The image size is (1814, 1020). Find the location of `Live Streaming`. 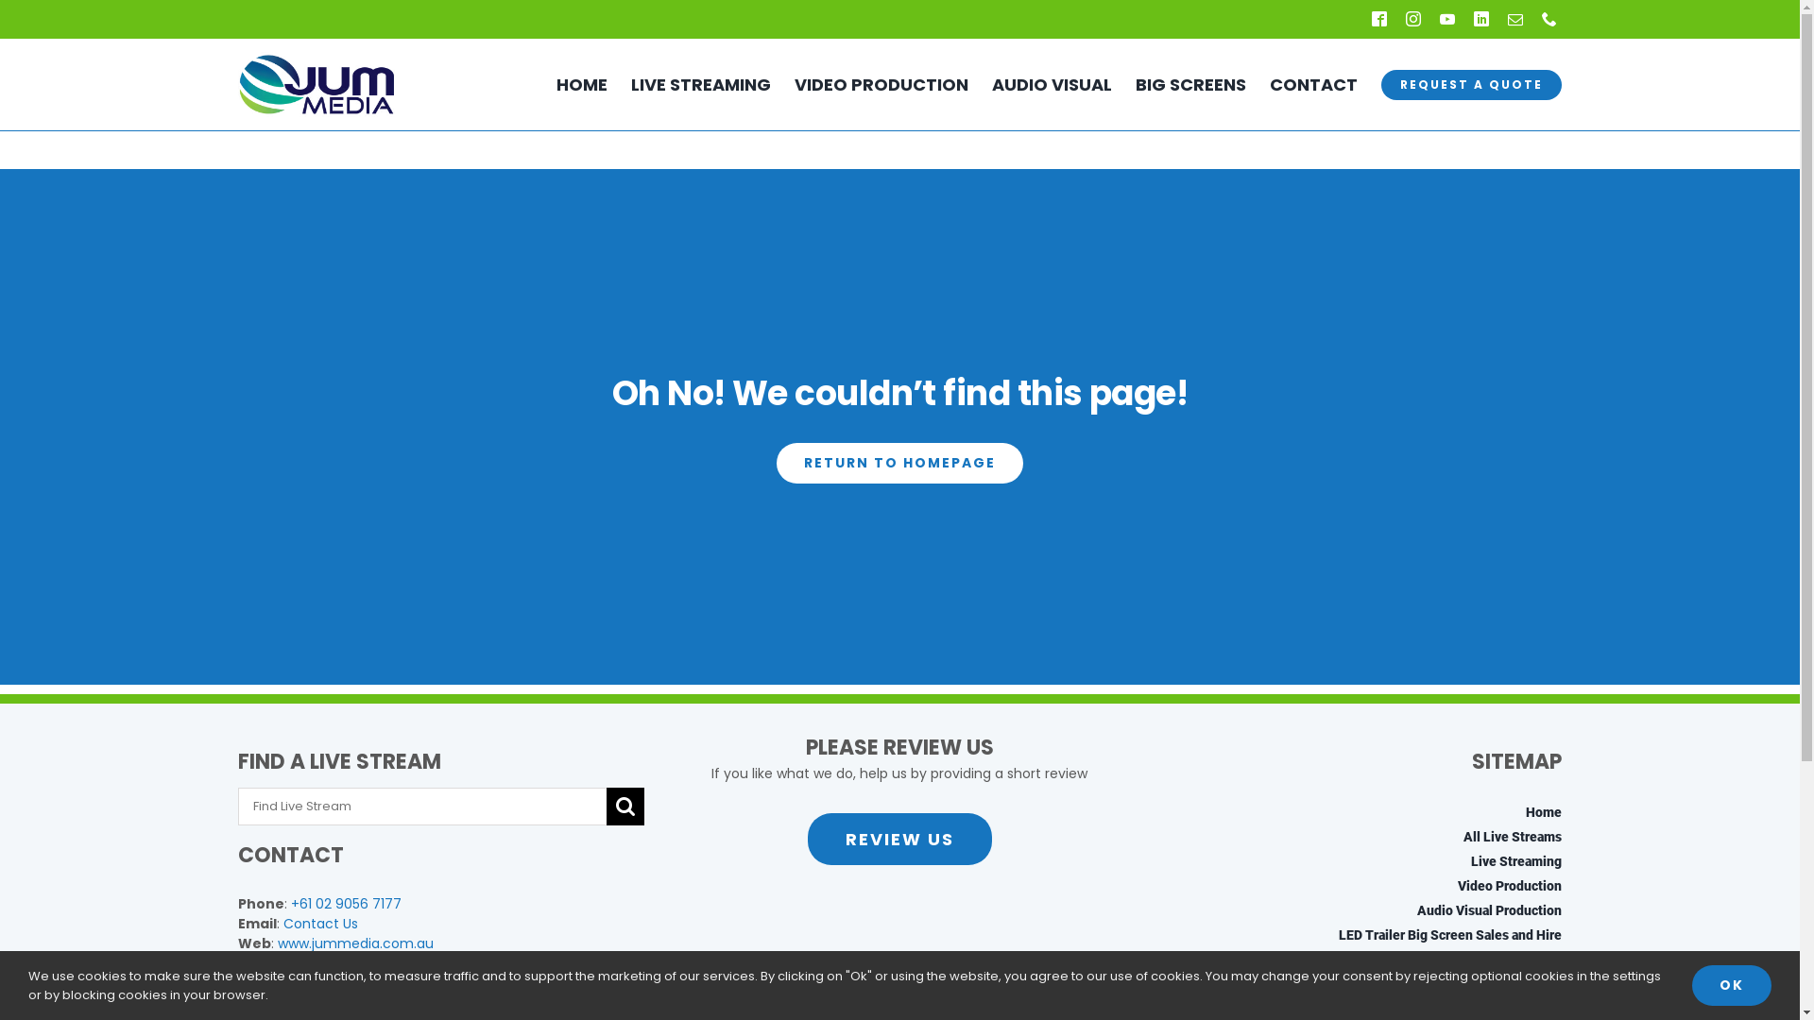

Live Streaming is located at coordinates (1359, 861).